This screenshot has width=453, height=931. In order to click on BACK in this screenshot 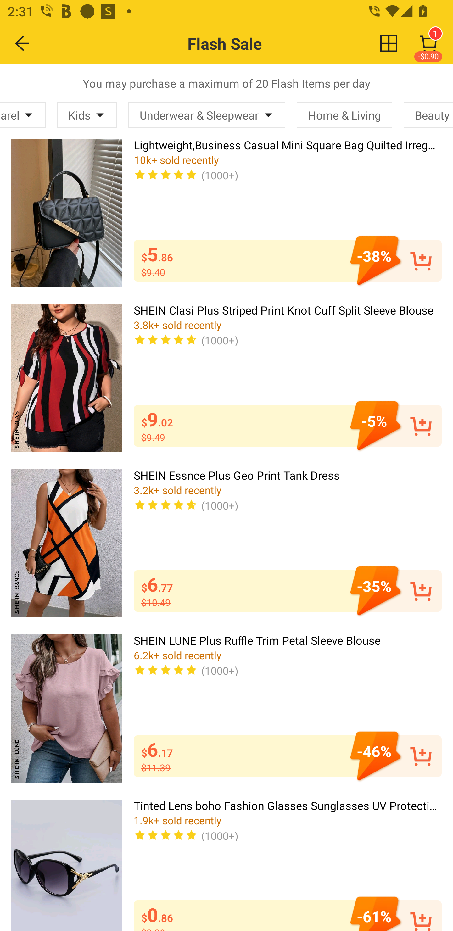, I will do `click(23, 43)`.